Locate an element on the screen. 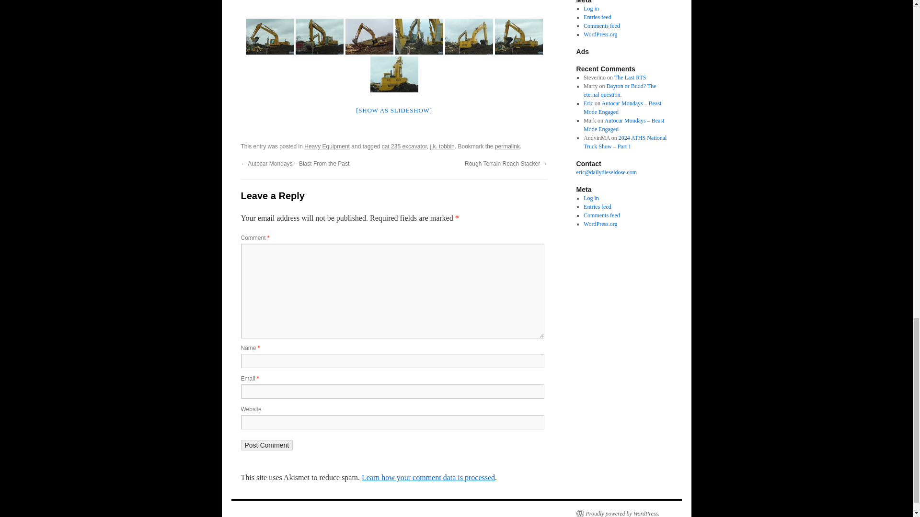  Heavy Equipment is located at coordinates (327, 146).